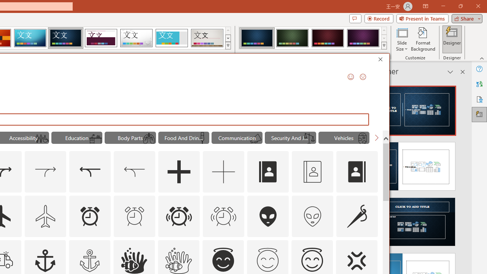 The image size is (487, 274). Describe the element at coordinates (90, 172) in the screenshot. I see `AutomationID: Icons_Acquisition_RTL` at that location.